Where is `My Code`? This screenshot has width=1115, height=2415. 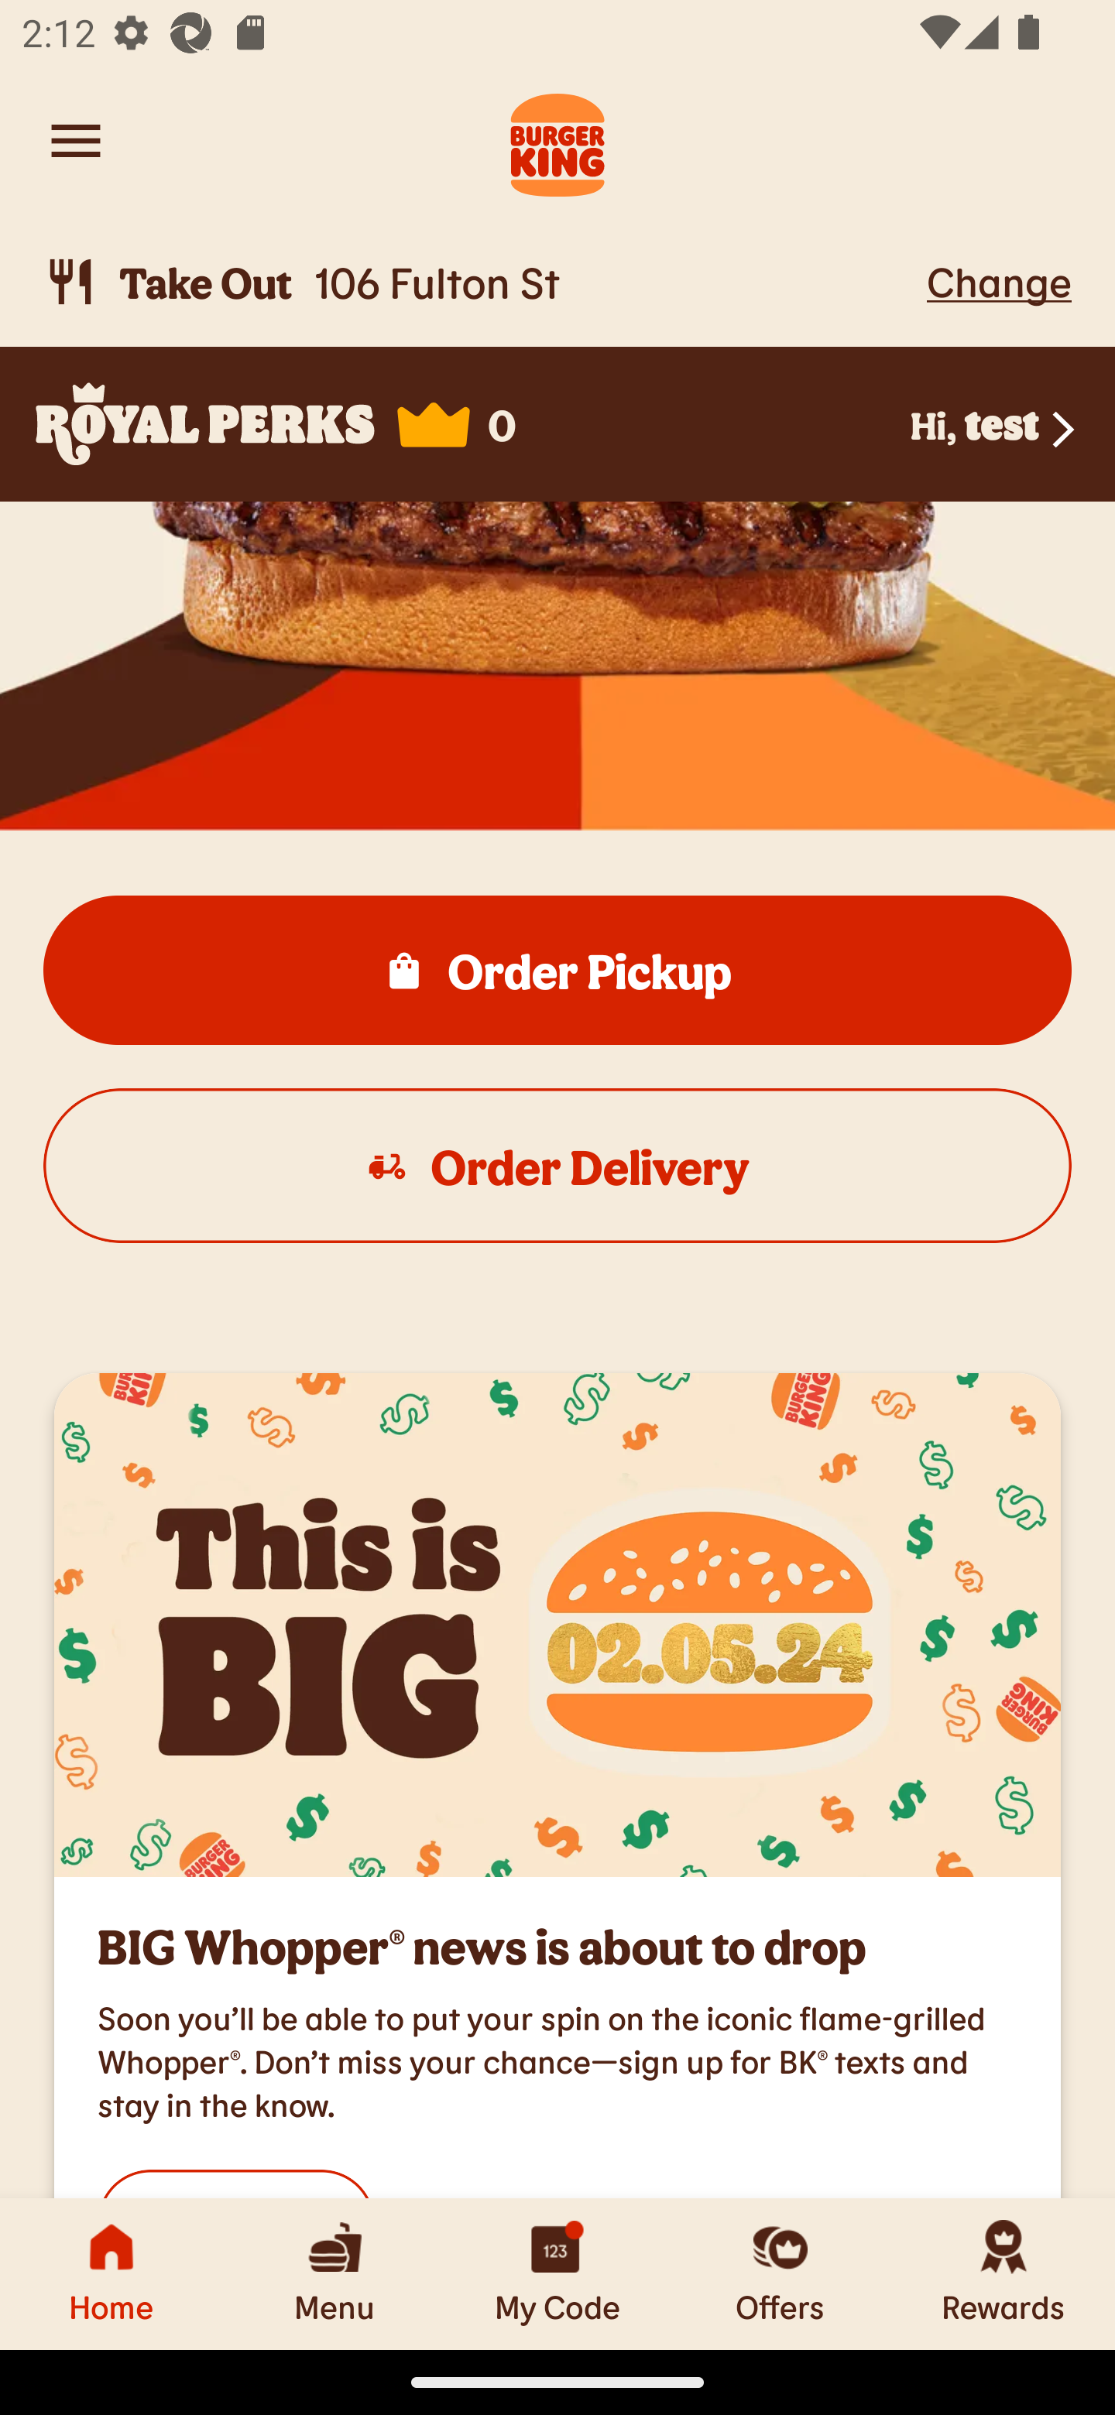
My Code is located at coordinates (557, 2273).